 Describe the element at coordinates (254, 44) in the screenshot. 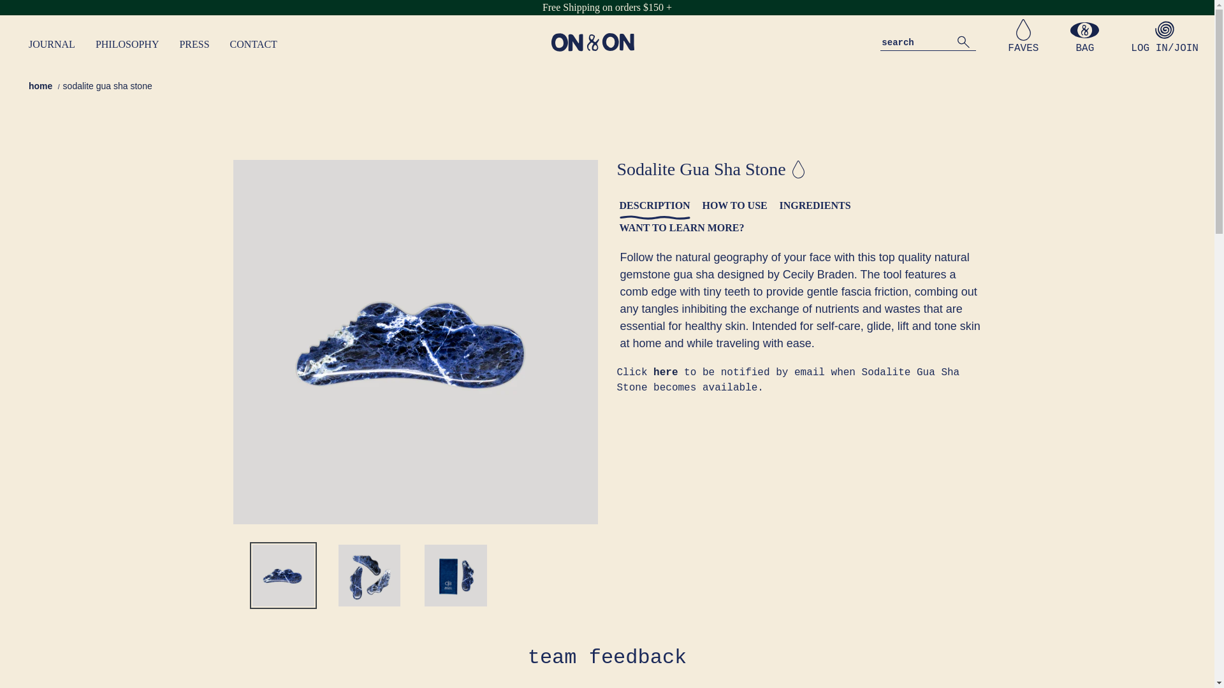

I see `CONTACT` at that location.